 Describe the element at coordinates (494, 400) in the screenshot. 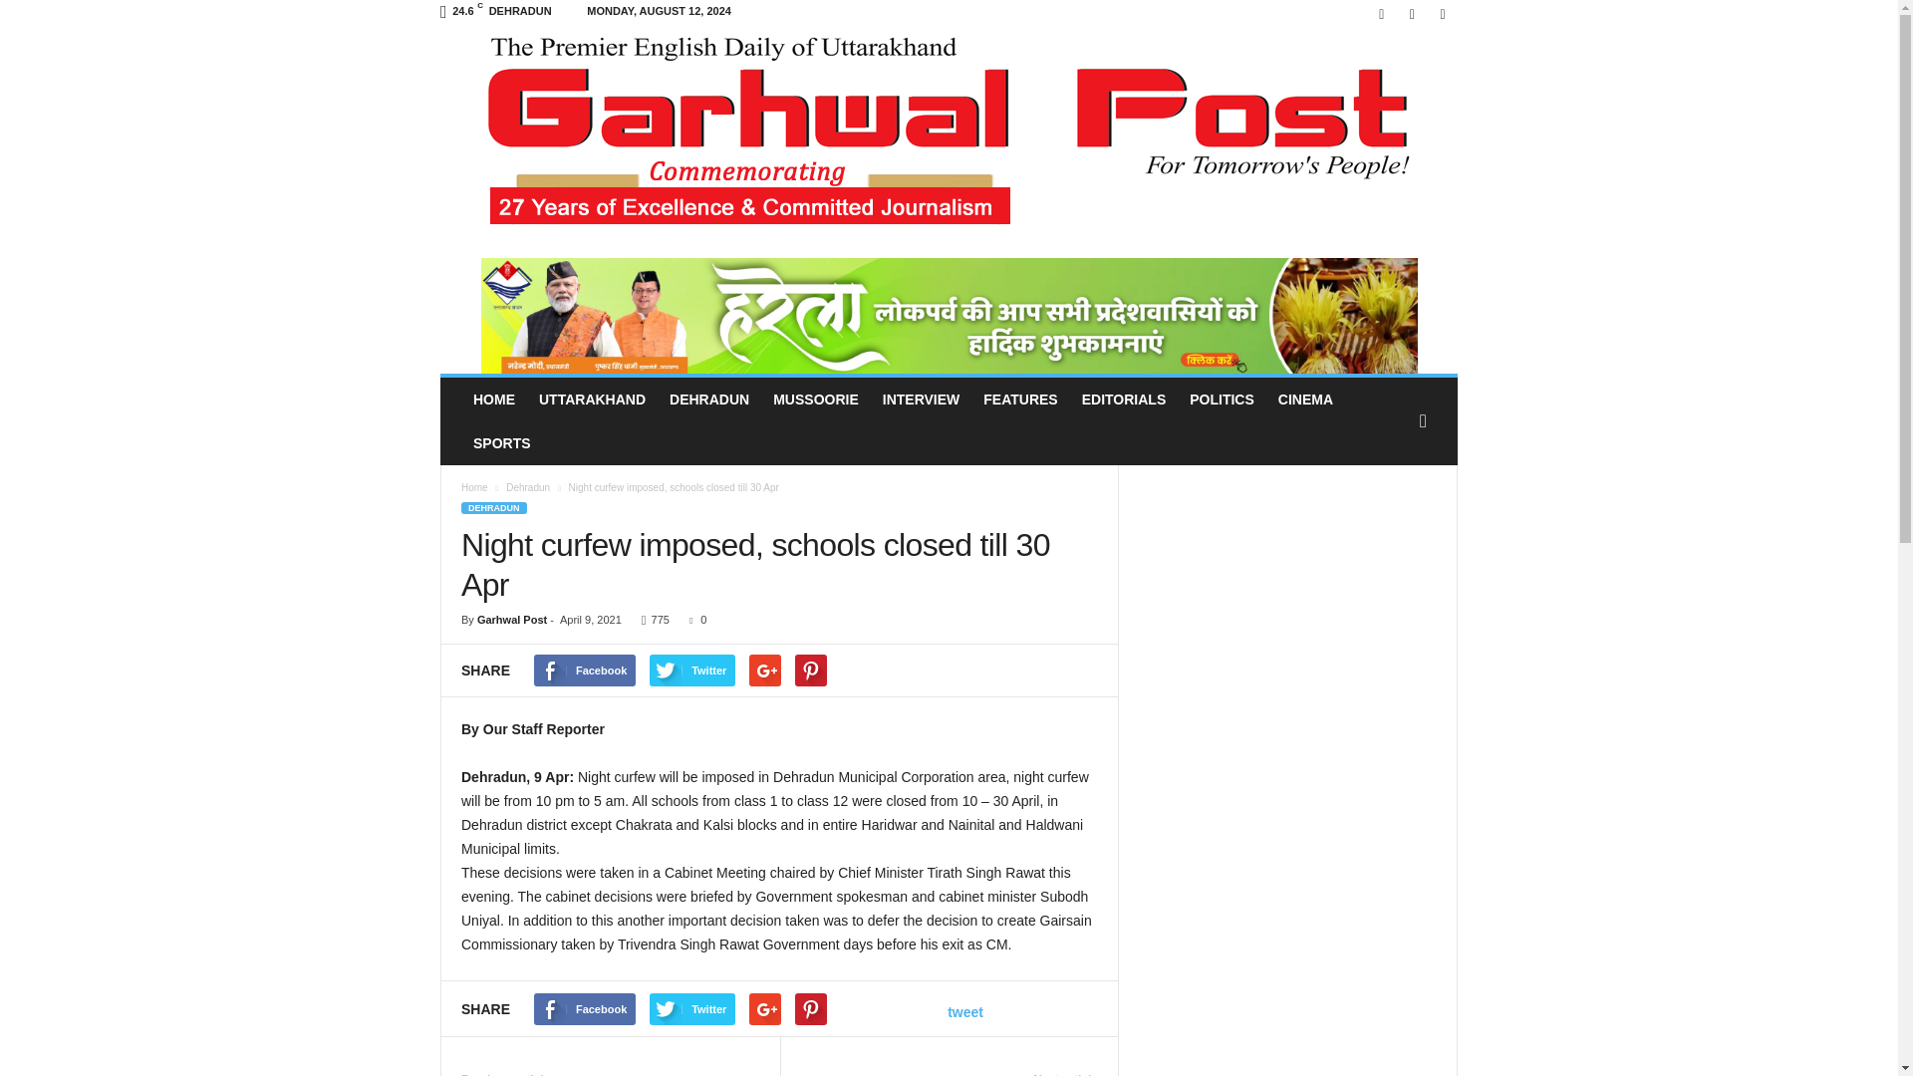

I see `HOME` at that location.